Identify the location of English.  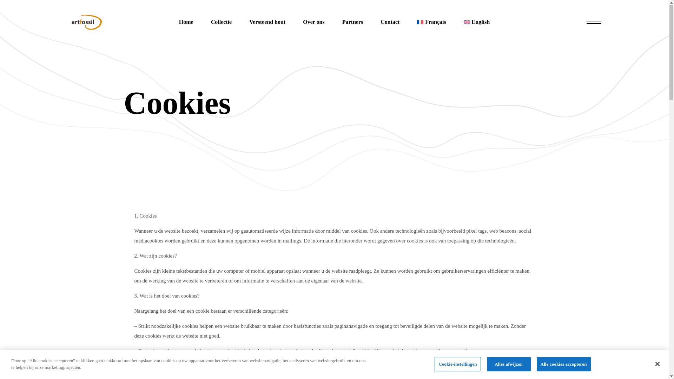
(477, 22).